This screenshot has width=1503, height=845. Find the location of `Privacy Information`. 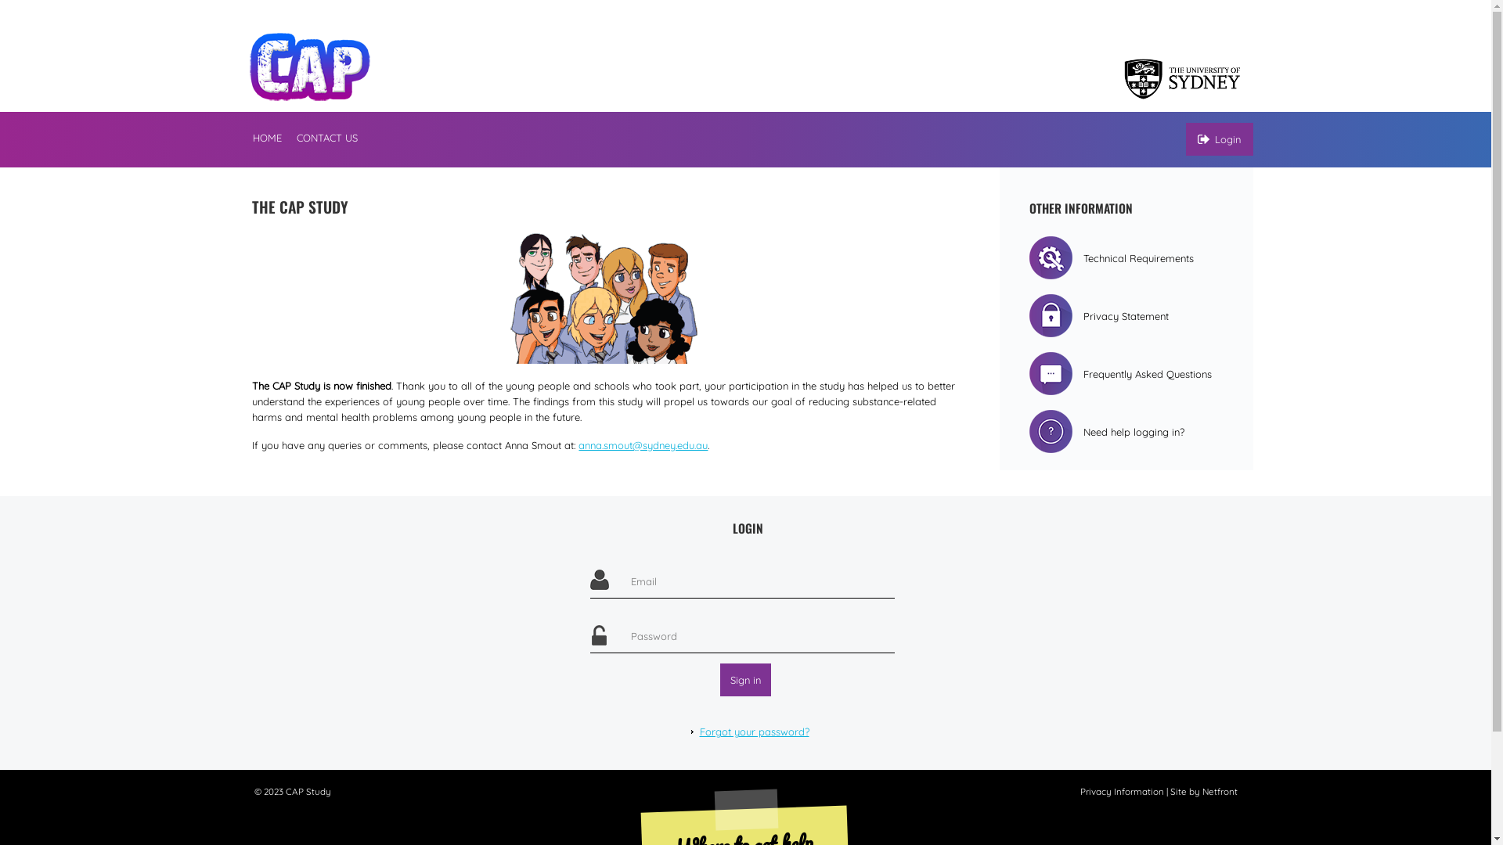

Privacy Information is located at coordinates (1123, 792).